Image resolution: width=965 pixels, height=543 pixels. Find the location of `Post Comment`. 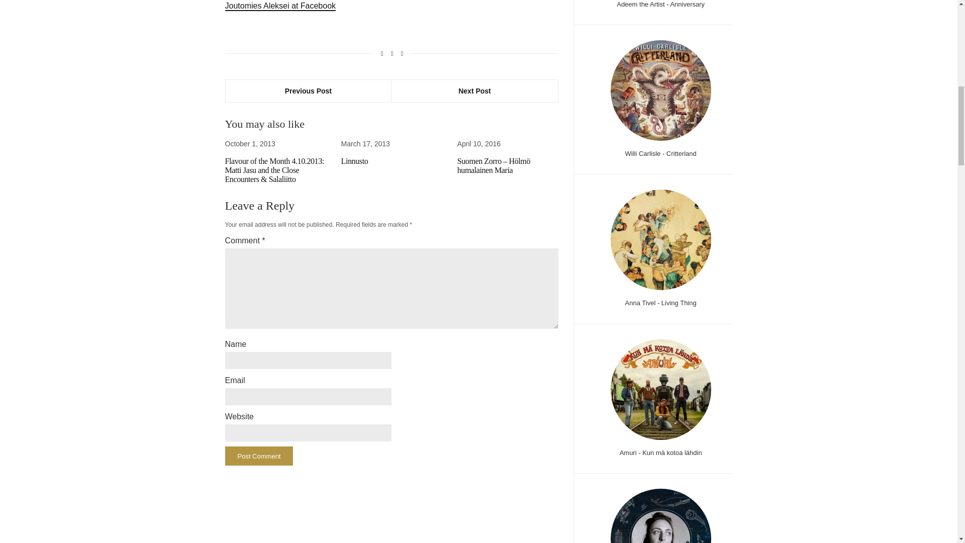

Post Comment is located at coordinates (259, 456).